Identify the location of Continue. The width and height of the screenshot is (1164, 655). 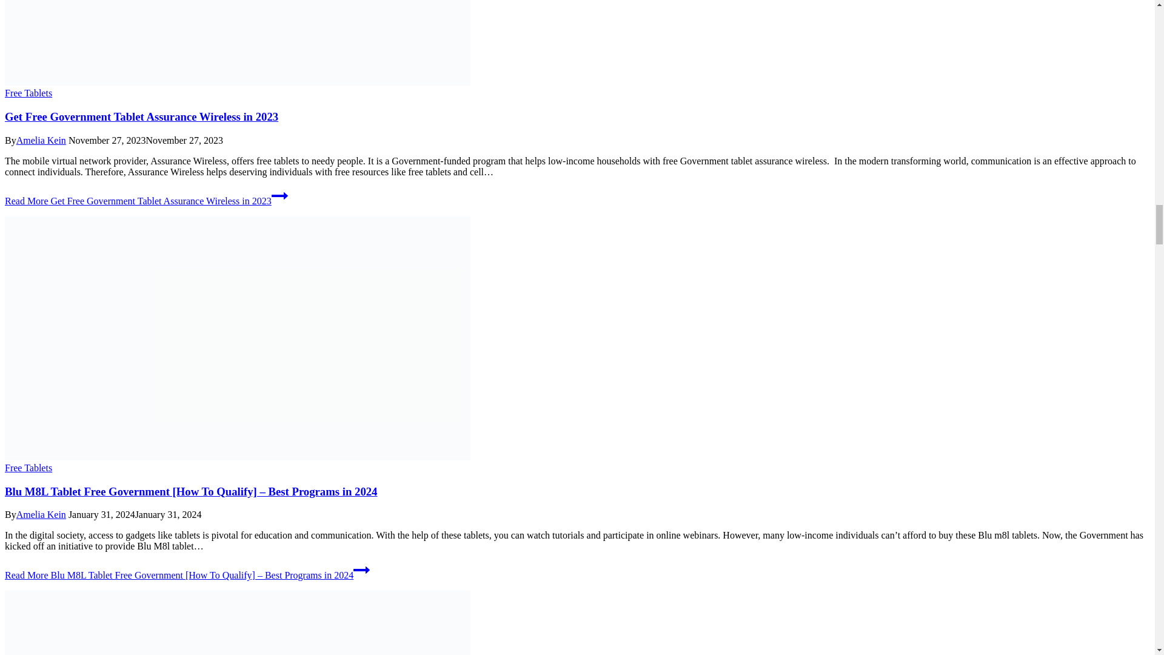
(361, 569).